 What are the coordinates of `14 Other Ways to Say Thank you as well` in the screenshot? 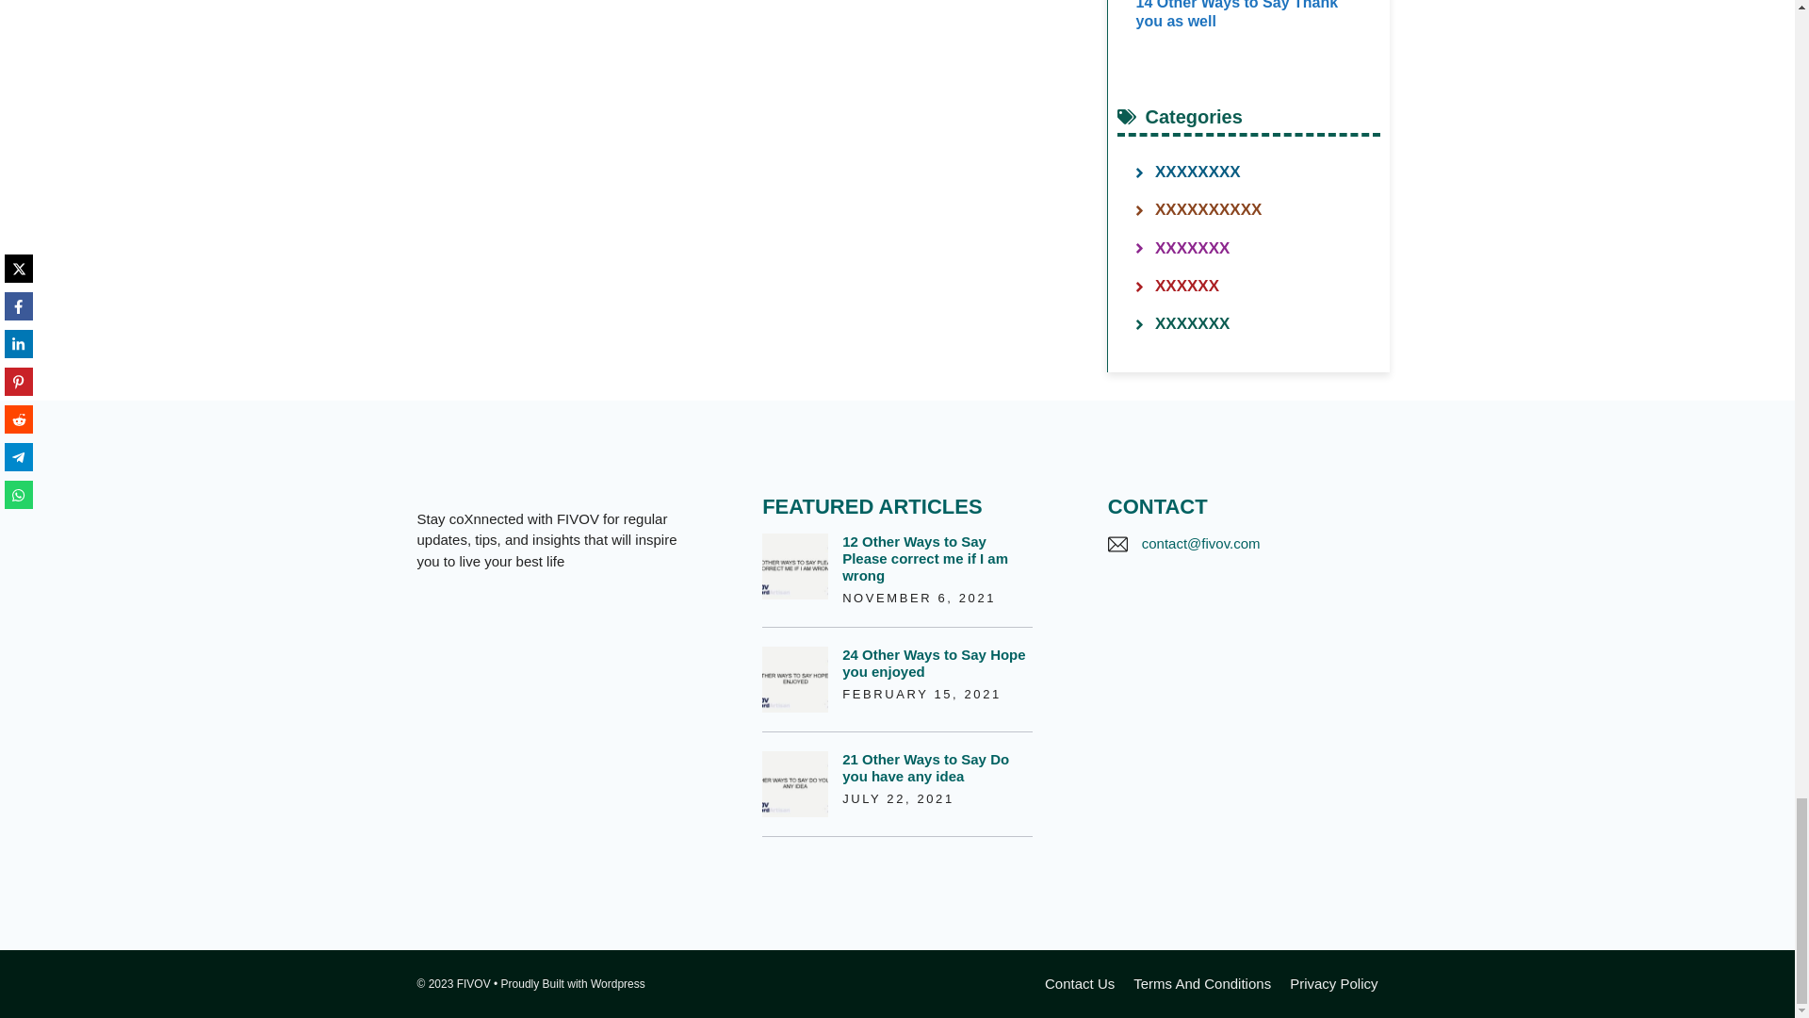 It's located at (1236, 14).